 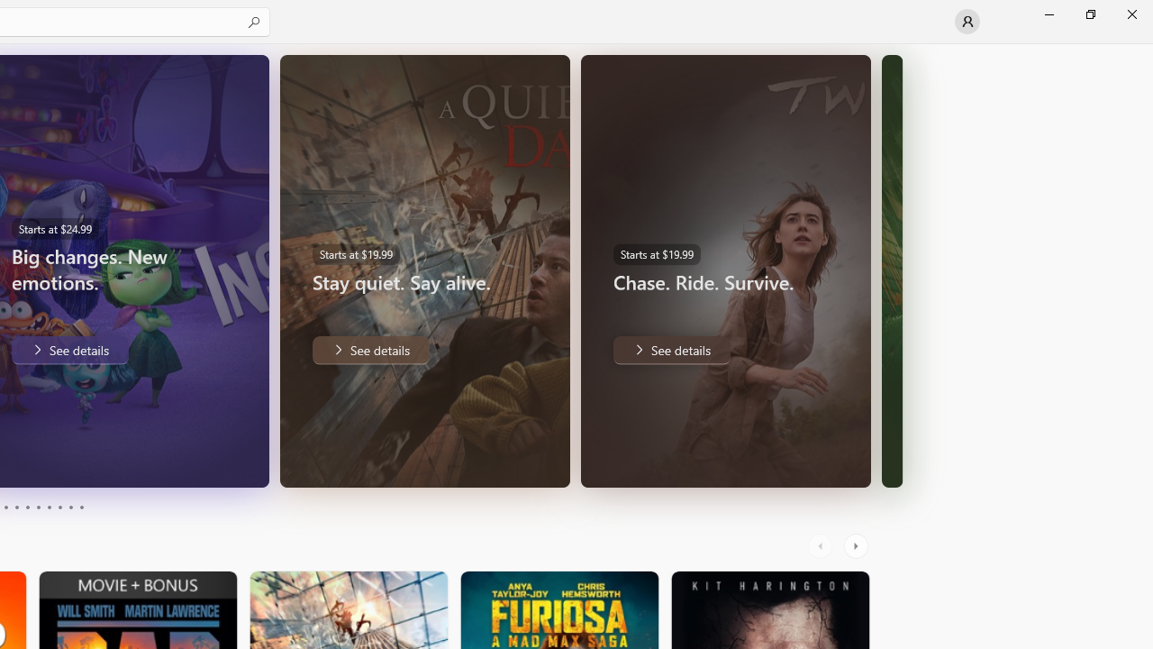 What do you see at coordinates (5, 507) in the screenshot?
I see `Page 3` at bounding box center [5, 507].